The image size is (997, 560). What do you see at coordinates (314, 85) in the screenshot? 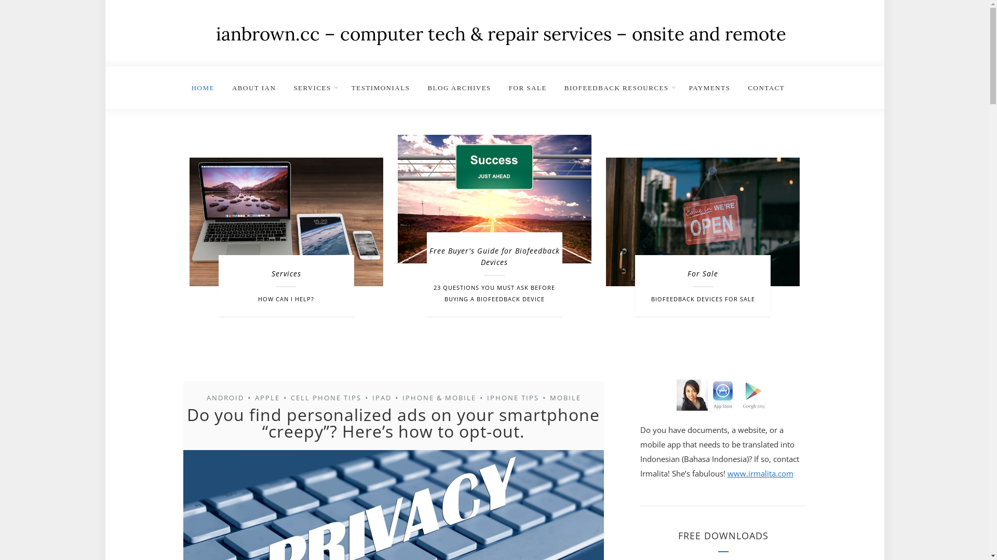
I see `SERVICES` at bounding box center [314, 85].